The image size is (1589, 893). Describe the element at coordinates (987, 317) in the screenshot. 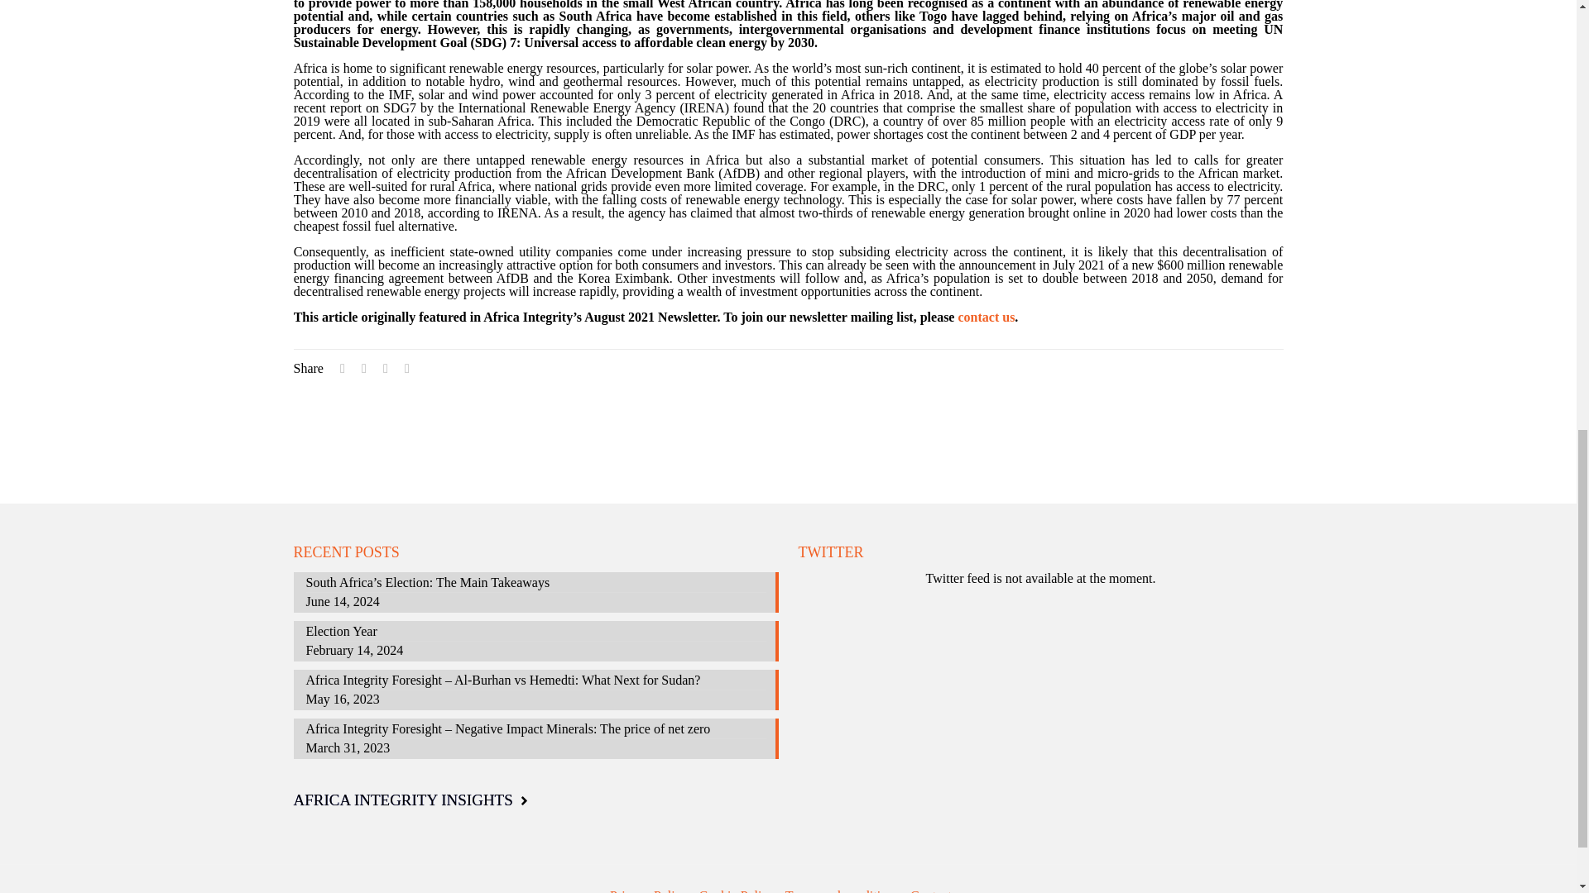

I see `contact us` at that location.